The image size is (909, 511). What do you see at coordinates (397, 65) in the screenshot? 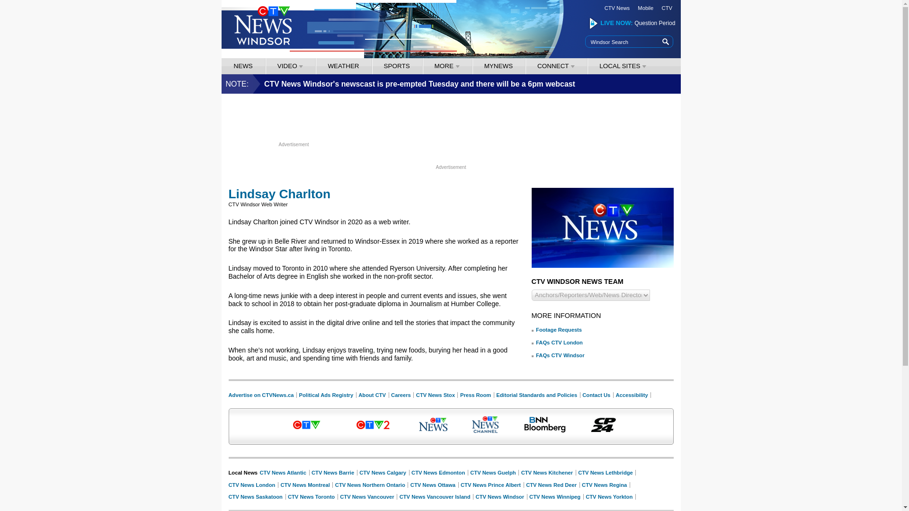
I see `SPORTS` at bounding box center [397, 65].